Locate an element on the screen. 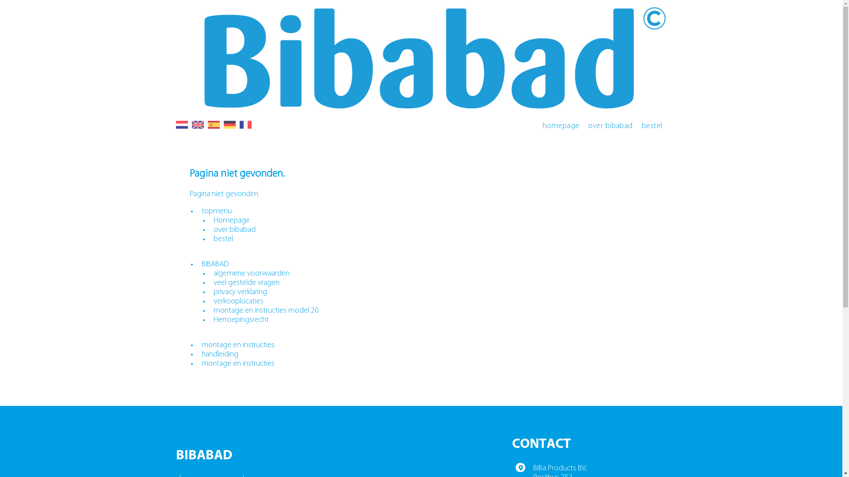  algemene voorwaarden is located at coordinates (252, 274).